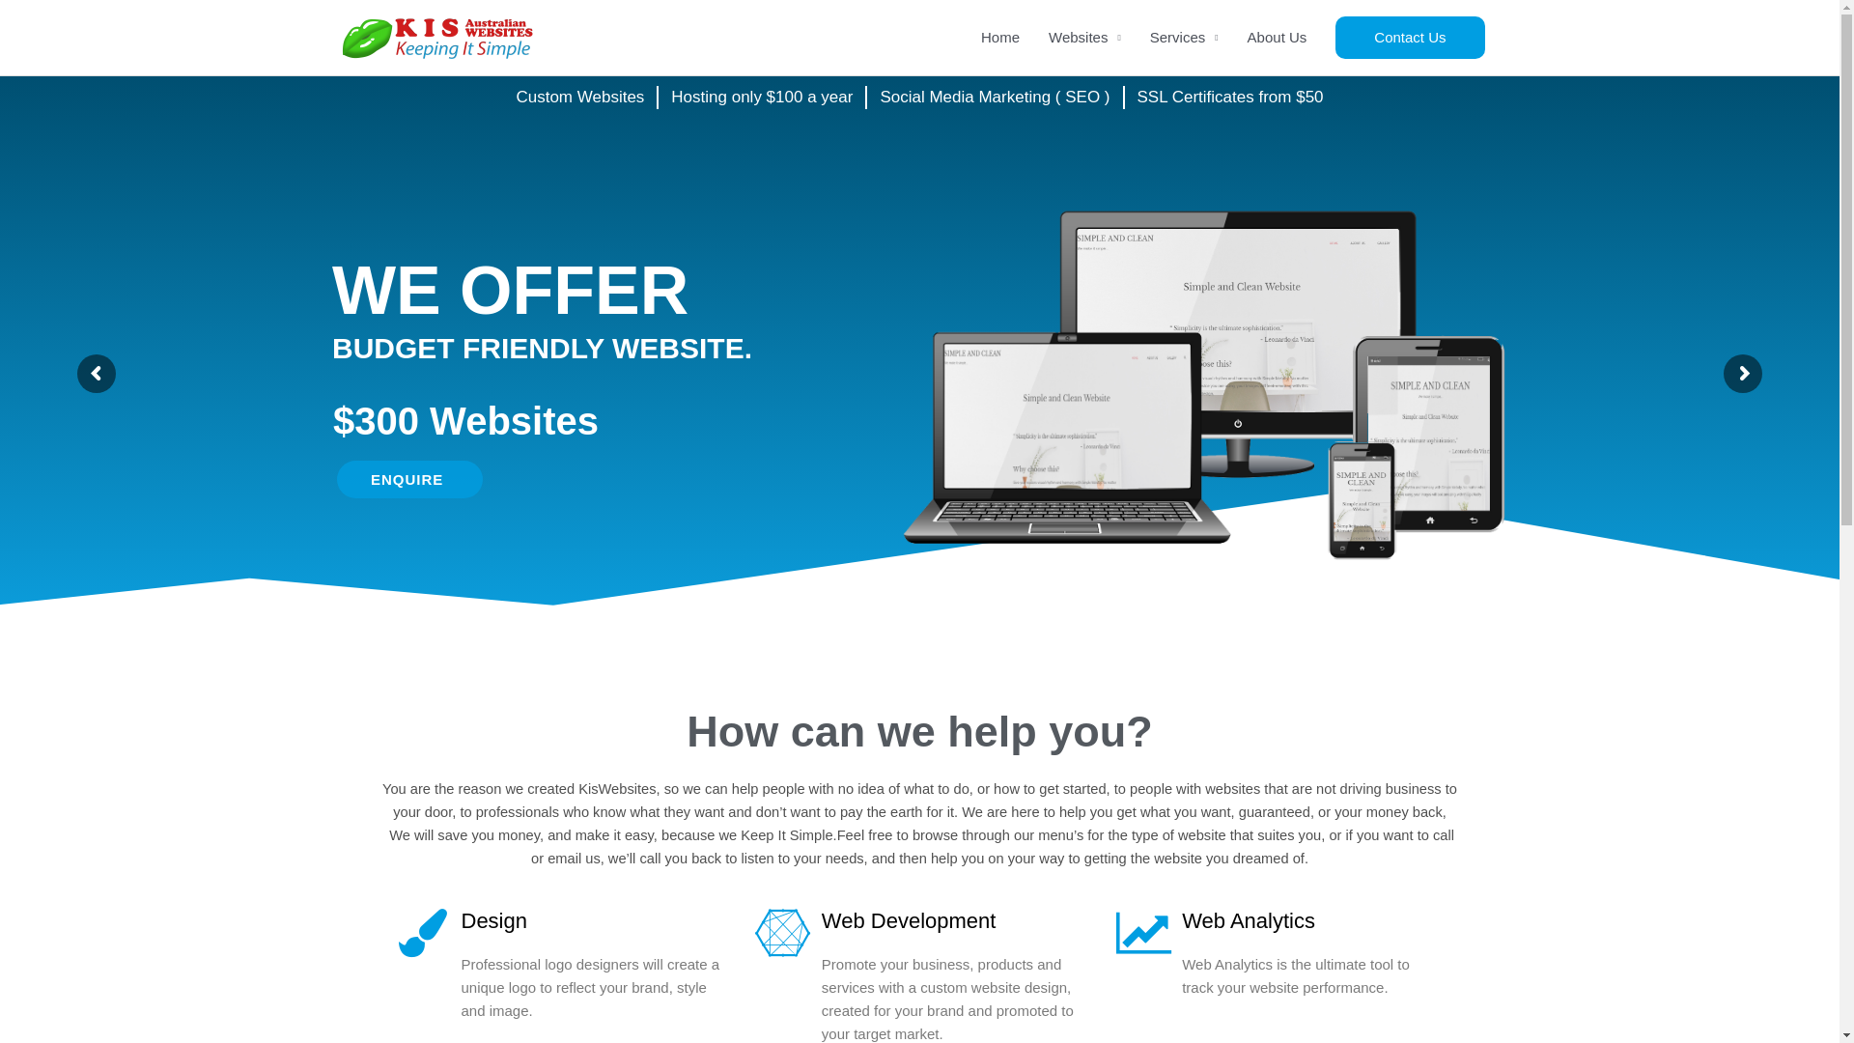 The width and height of the screenshot is (1854, 1043). I want to click on Home, so click(1000, 38).